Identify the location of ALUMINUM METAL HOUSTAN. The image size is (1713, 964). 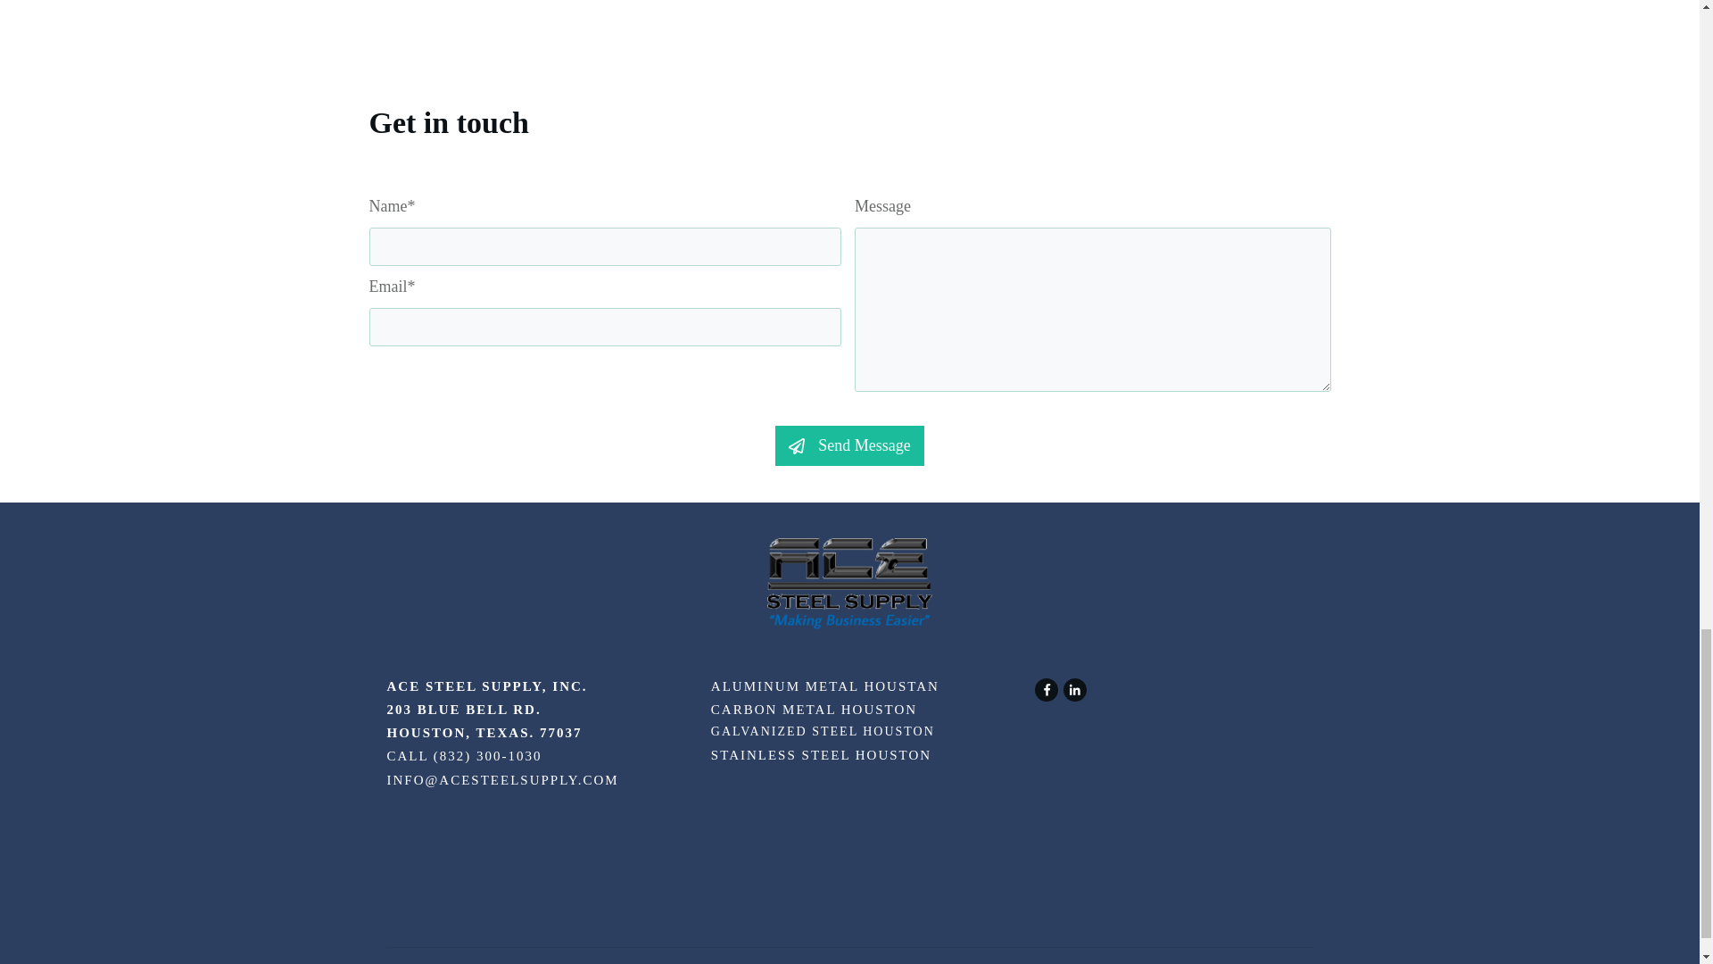
(824, 686).